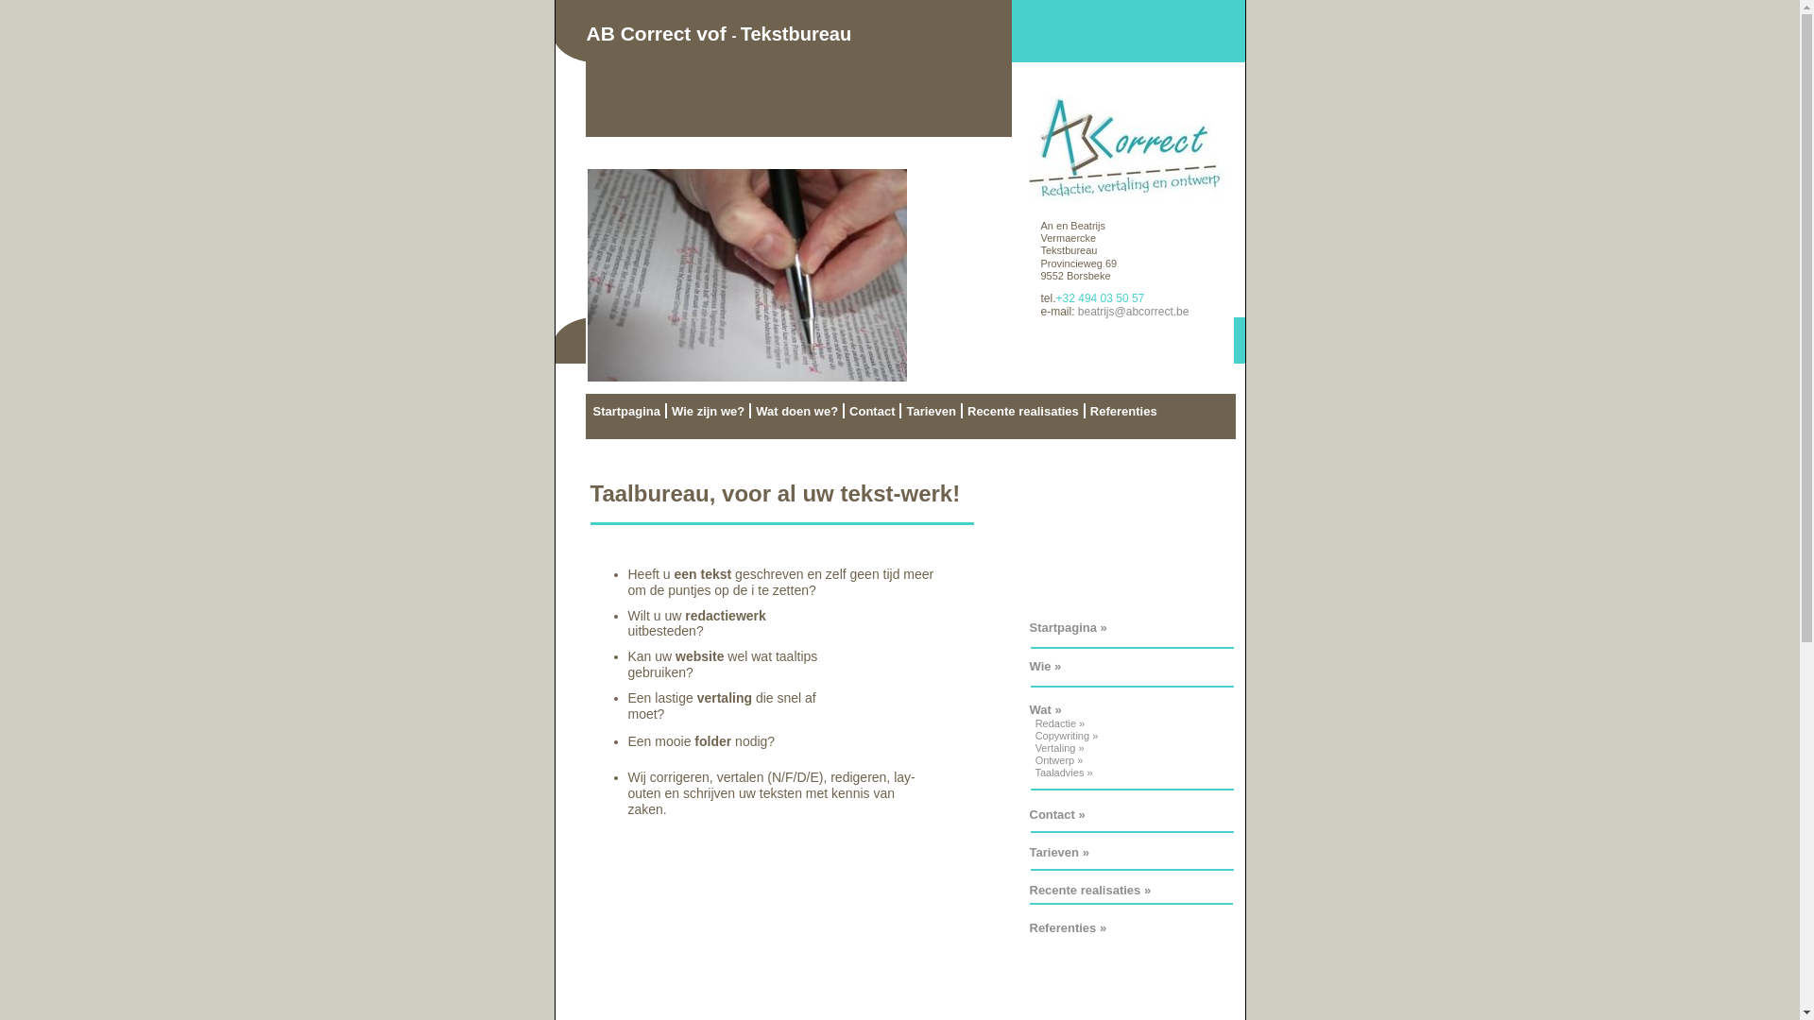 The height and width of the screenshot is (1020, 1814). I want to click on Wat doen we?, so click(797, 411).